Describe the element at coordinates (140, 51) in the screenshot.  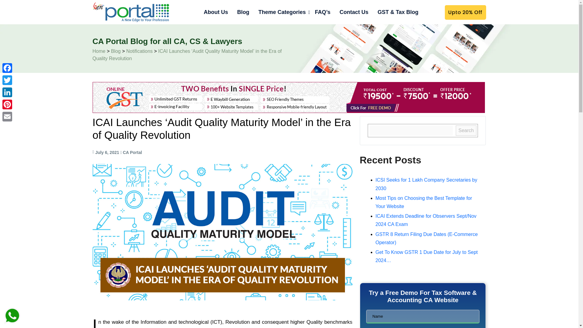
I see `Notifications` at that location.